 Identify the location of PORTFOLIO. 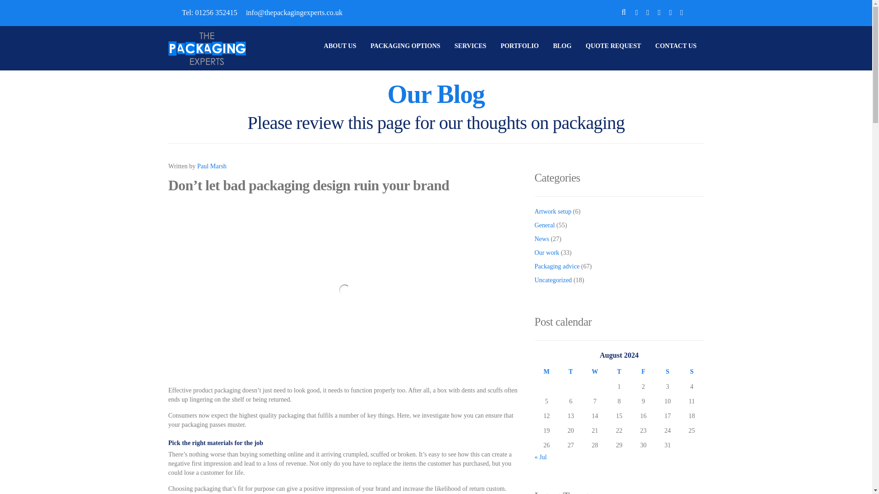
(519, 46).